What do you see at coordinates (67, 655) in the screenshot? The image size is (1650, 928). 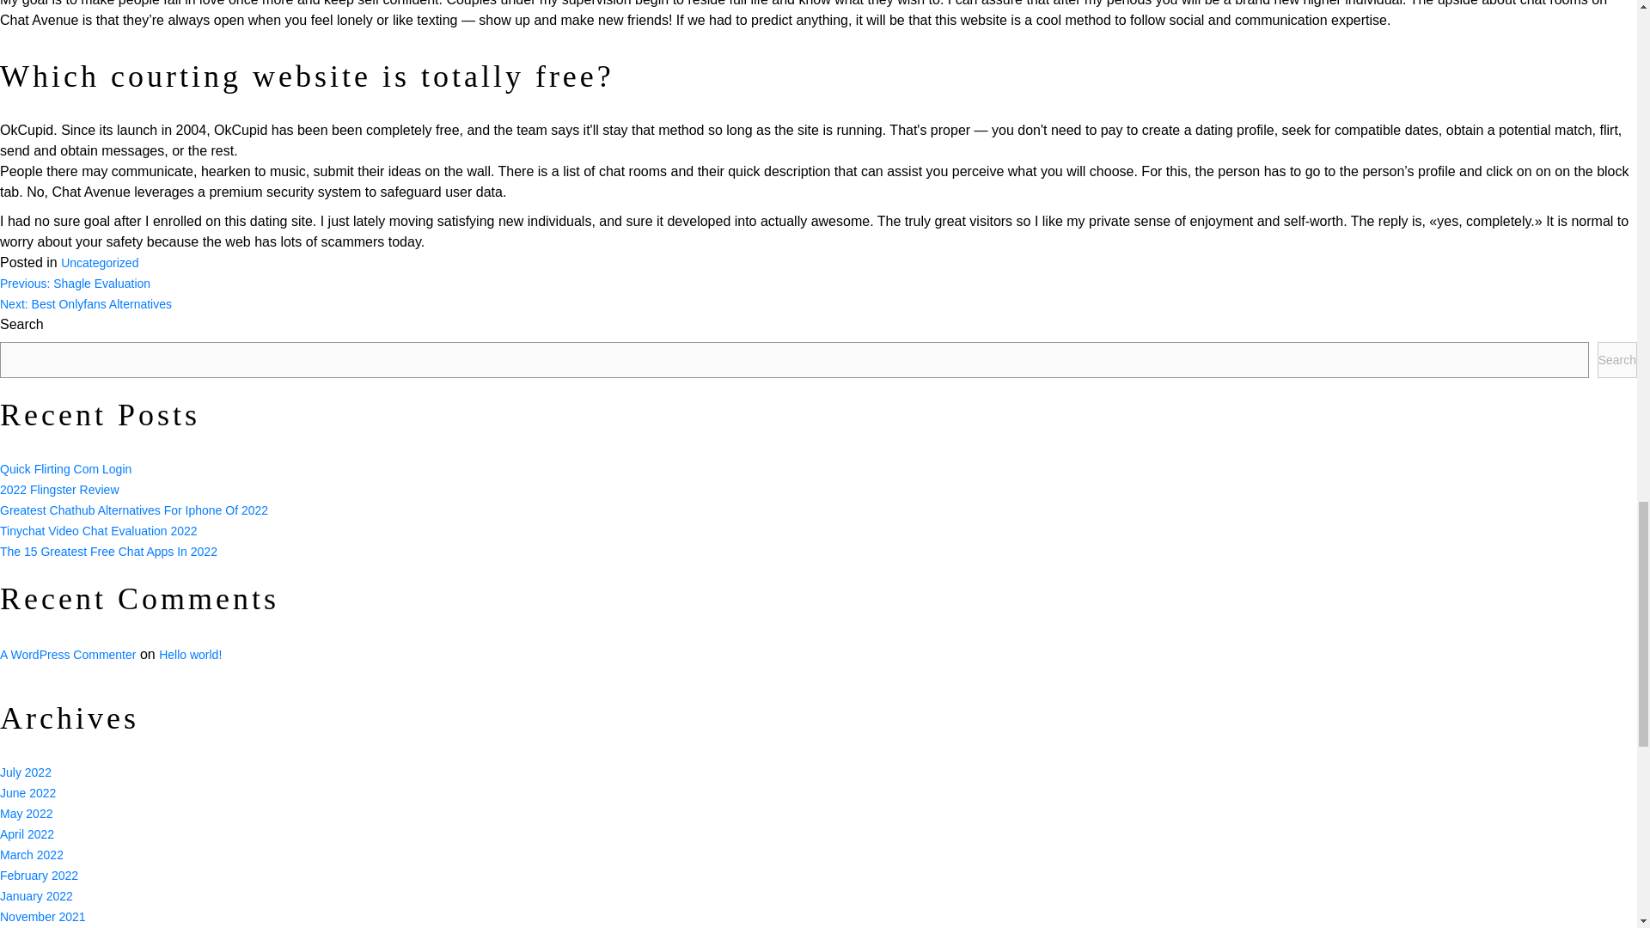 I see `A WordPress Commenter` at bounding box center [67, 655].